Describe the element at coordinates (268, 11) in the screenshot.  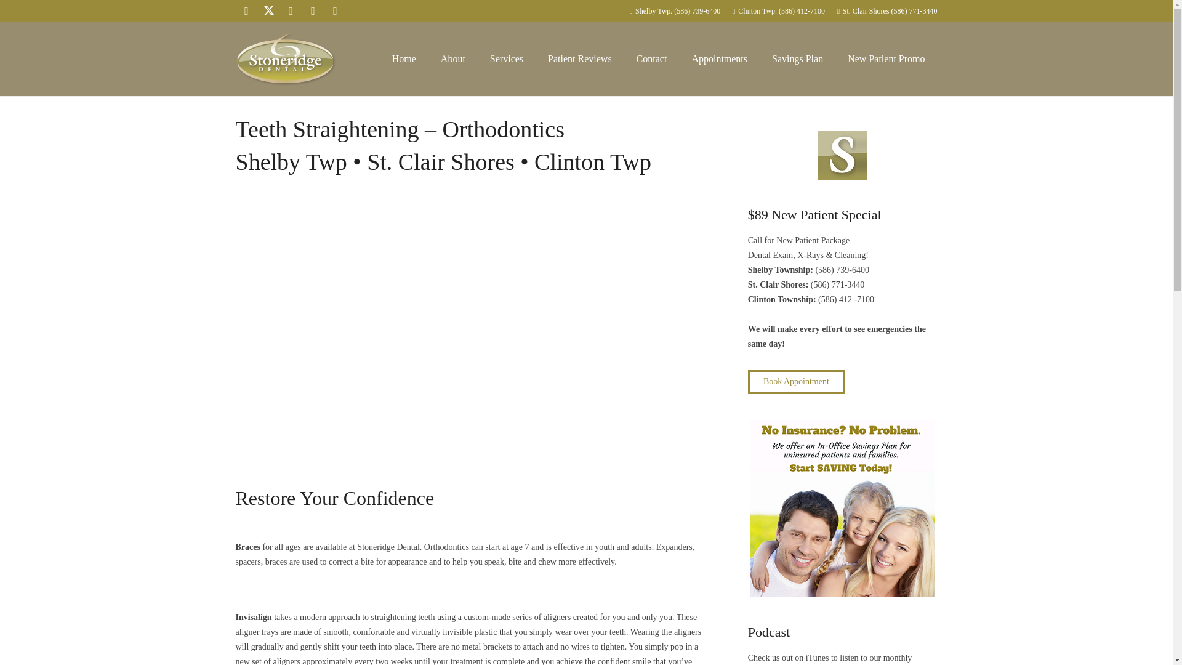
I see `Twitter` at that location.